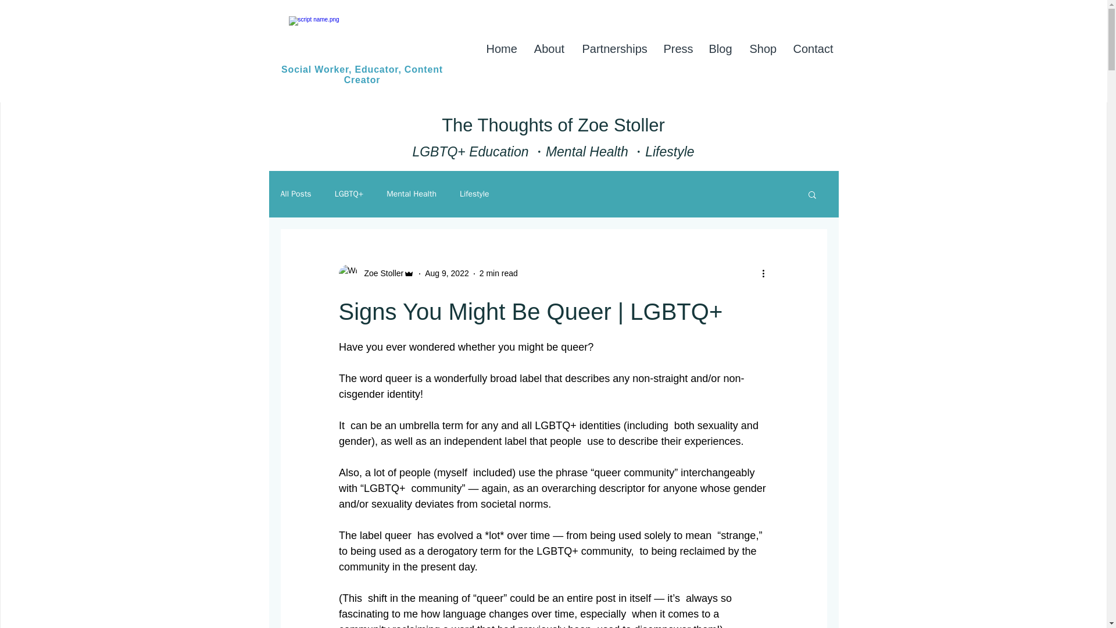 The width and height of the screenshot is (1116, 628). I want to click on Lifestyle, so click(670, 152).